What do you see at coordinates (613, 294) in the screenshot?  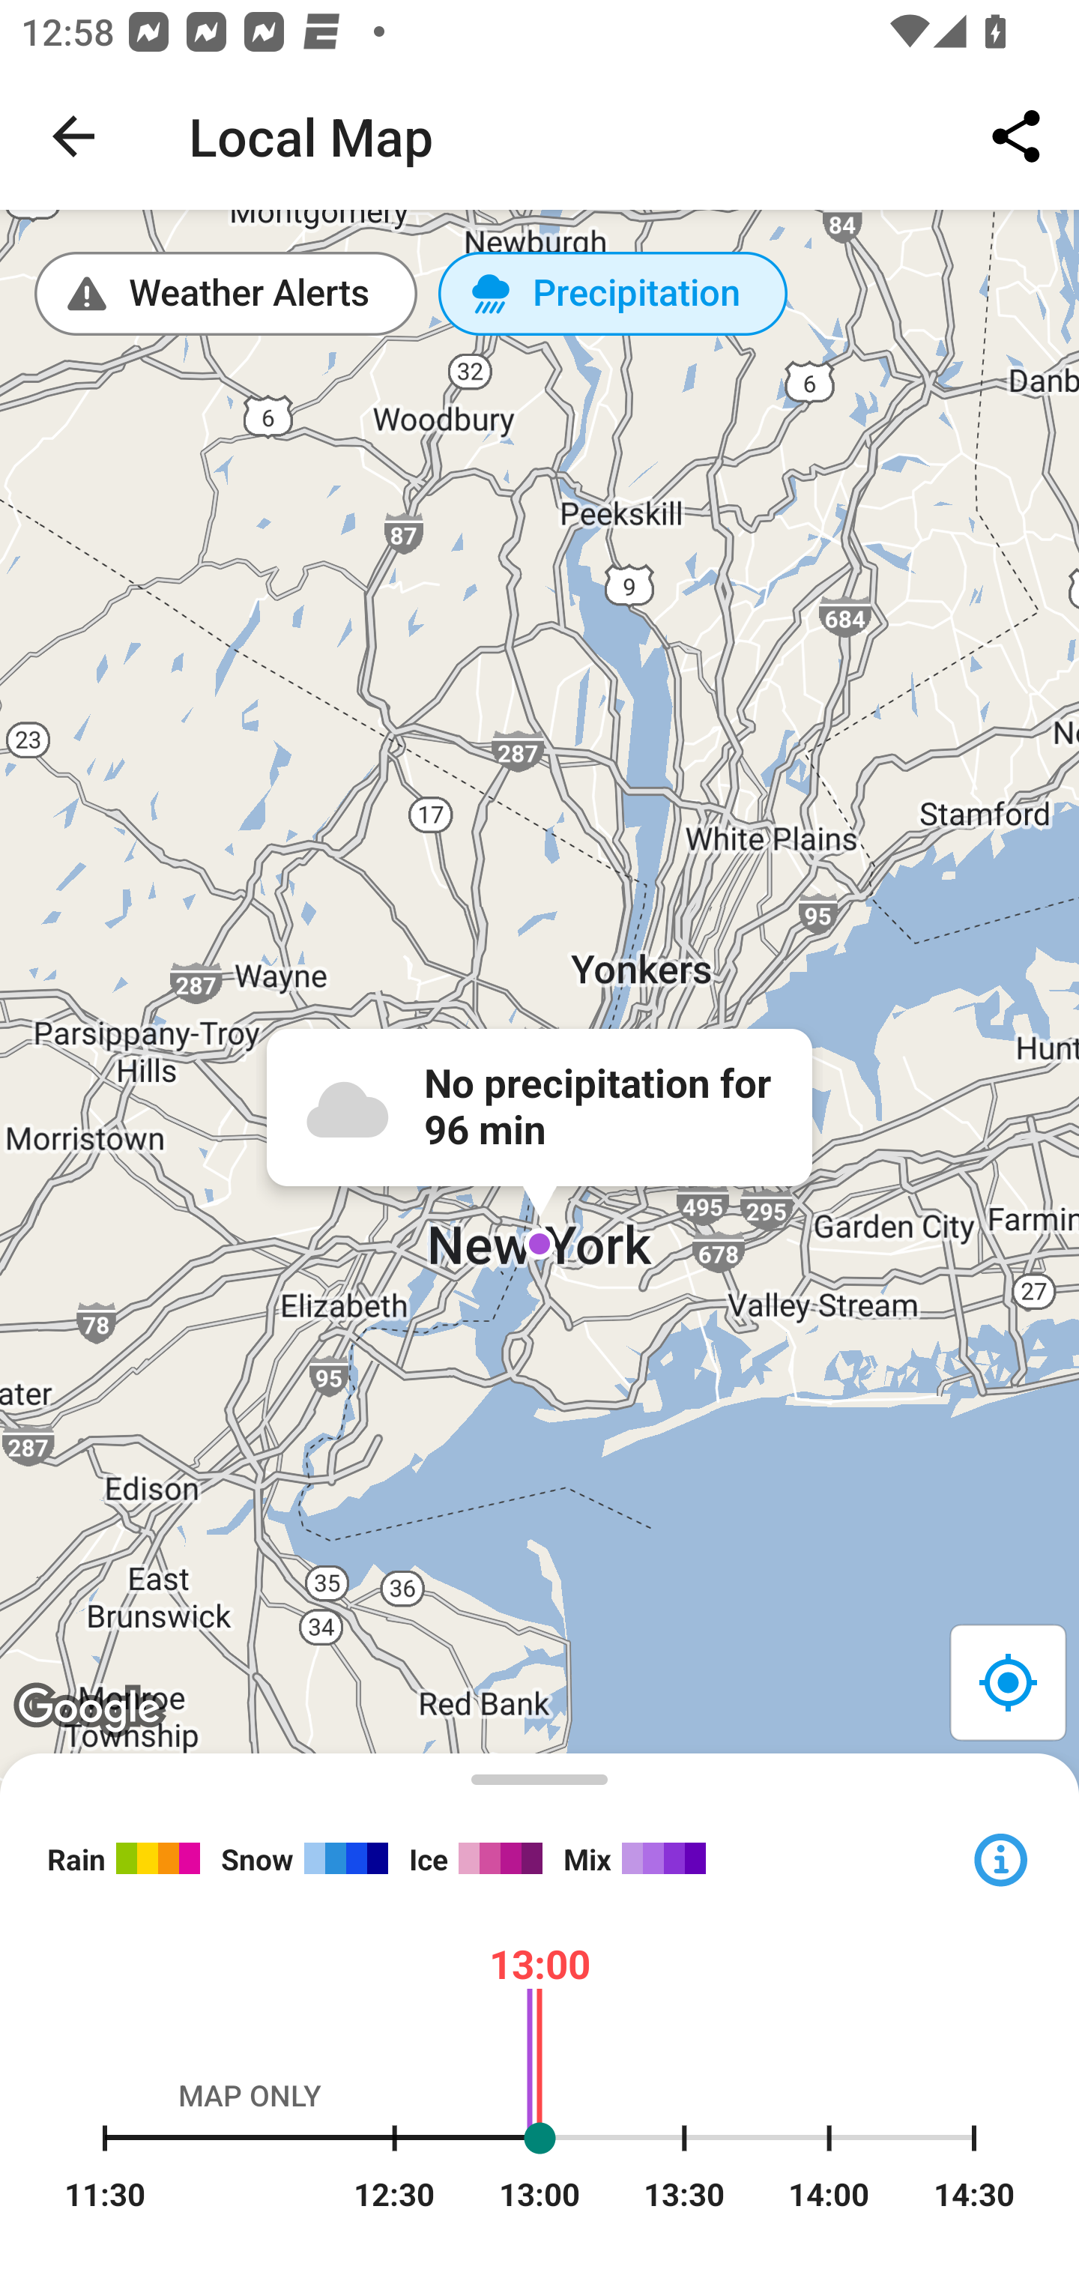 I see `Precipitation` at bounding box center [613, 294].